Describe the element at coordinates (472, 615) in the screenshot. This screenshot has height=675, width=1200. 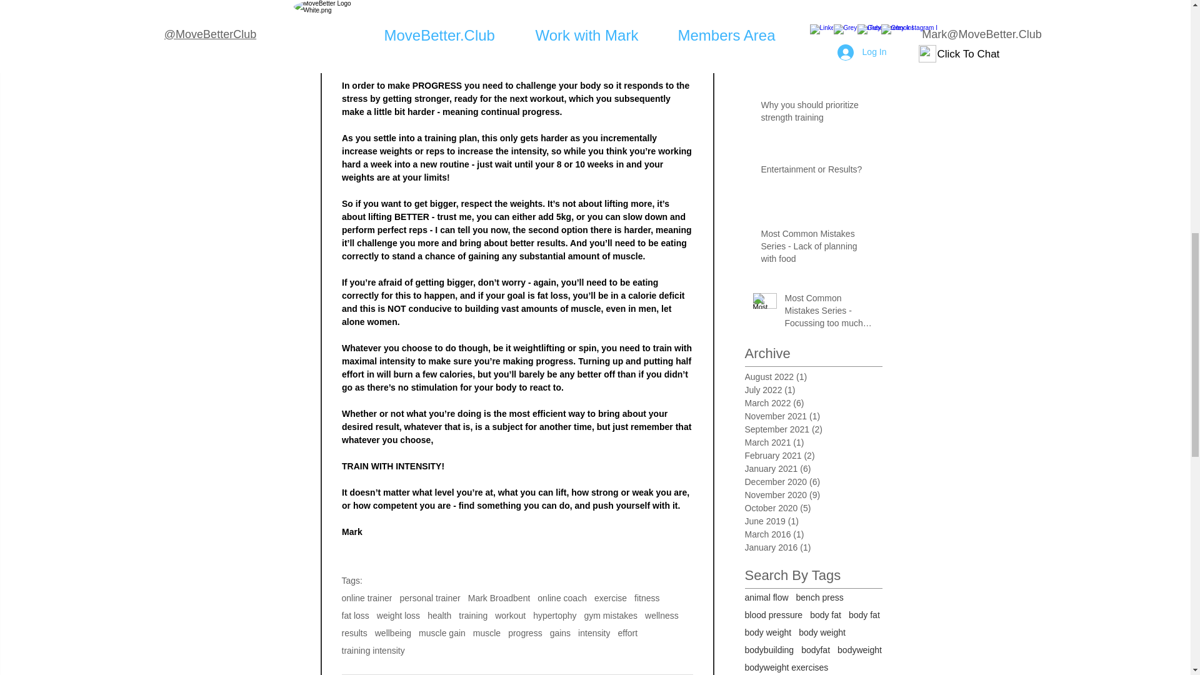
I see `training` at that location.